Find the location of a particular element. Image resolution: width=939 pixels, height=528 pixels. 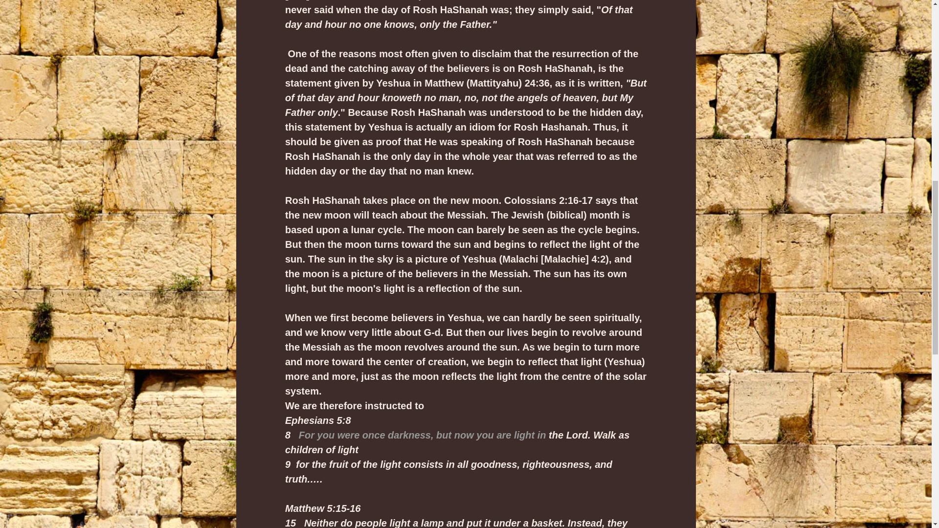

once is located at coordinates (373, 435).